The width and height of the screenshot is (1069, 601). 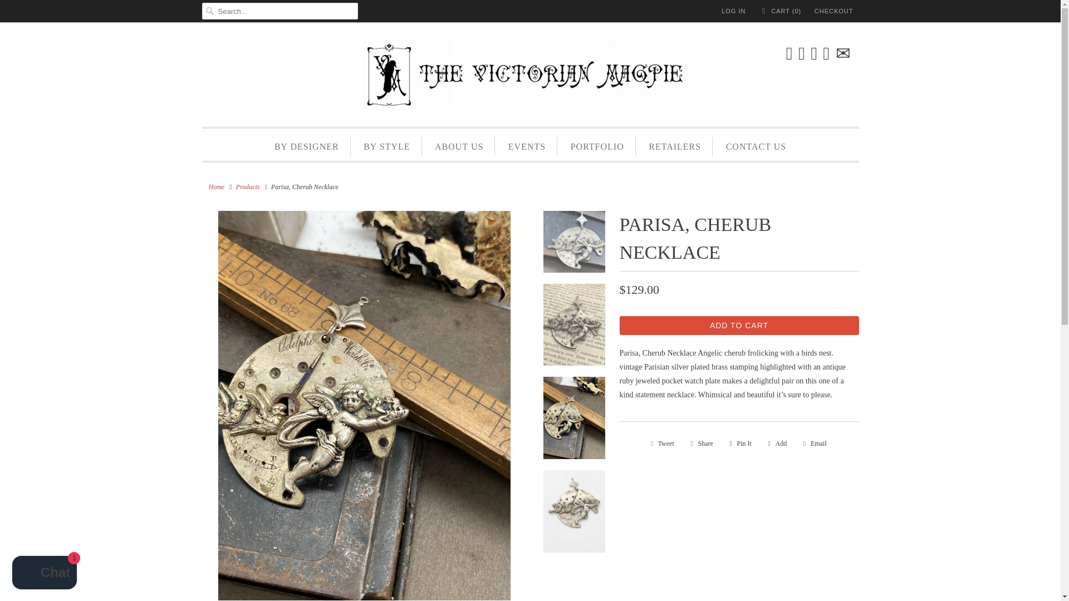 I want to click on Products, so click(x=248, y=187).